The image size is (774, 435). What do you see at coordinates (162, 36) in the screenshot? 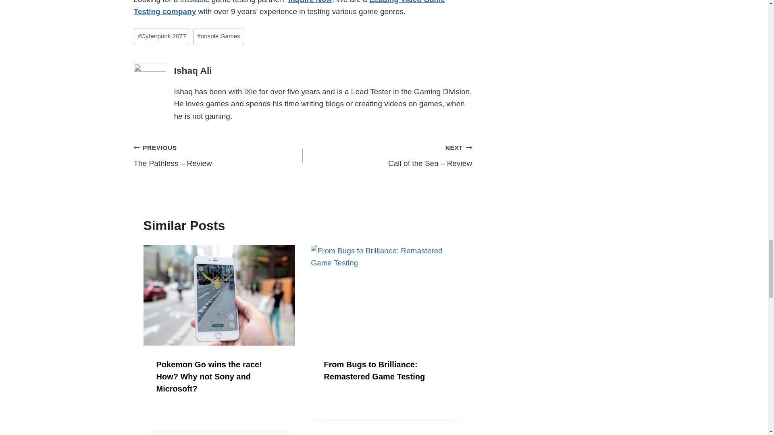
I see `Cyberpunk 2077` at bounding box center [162, 36].